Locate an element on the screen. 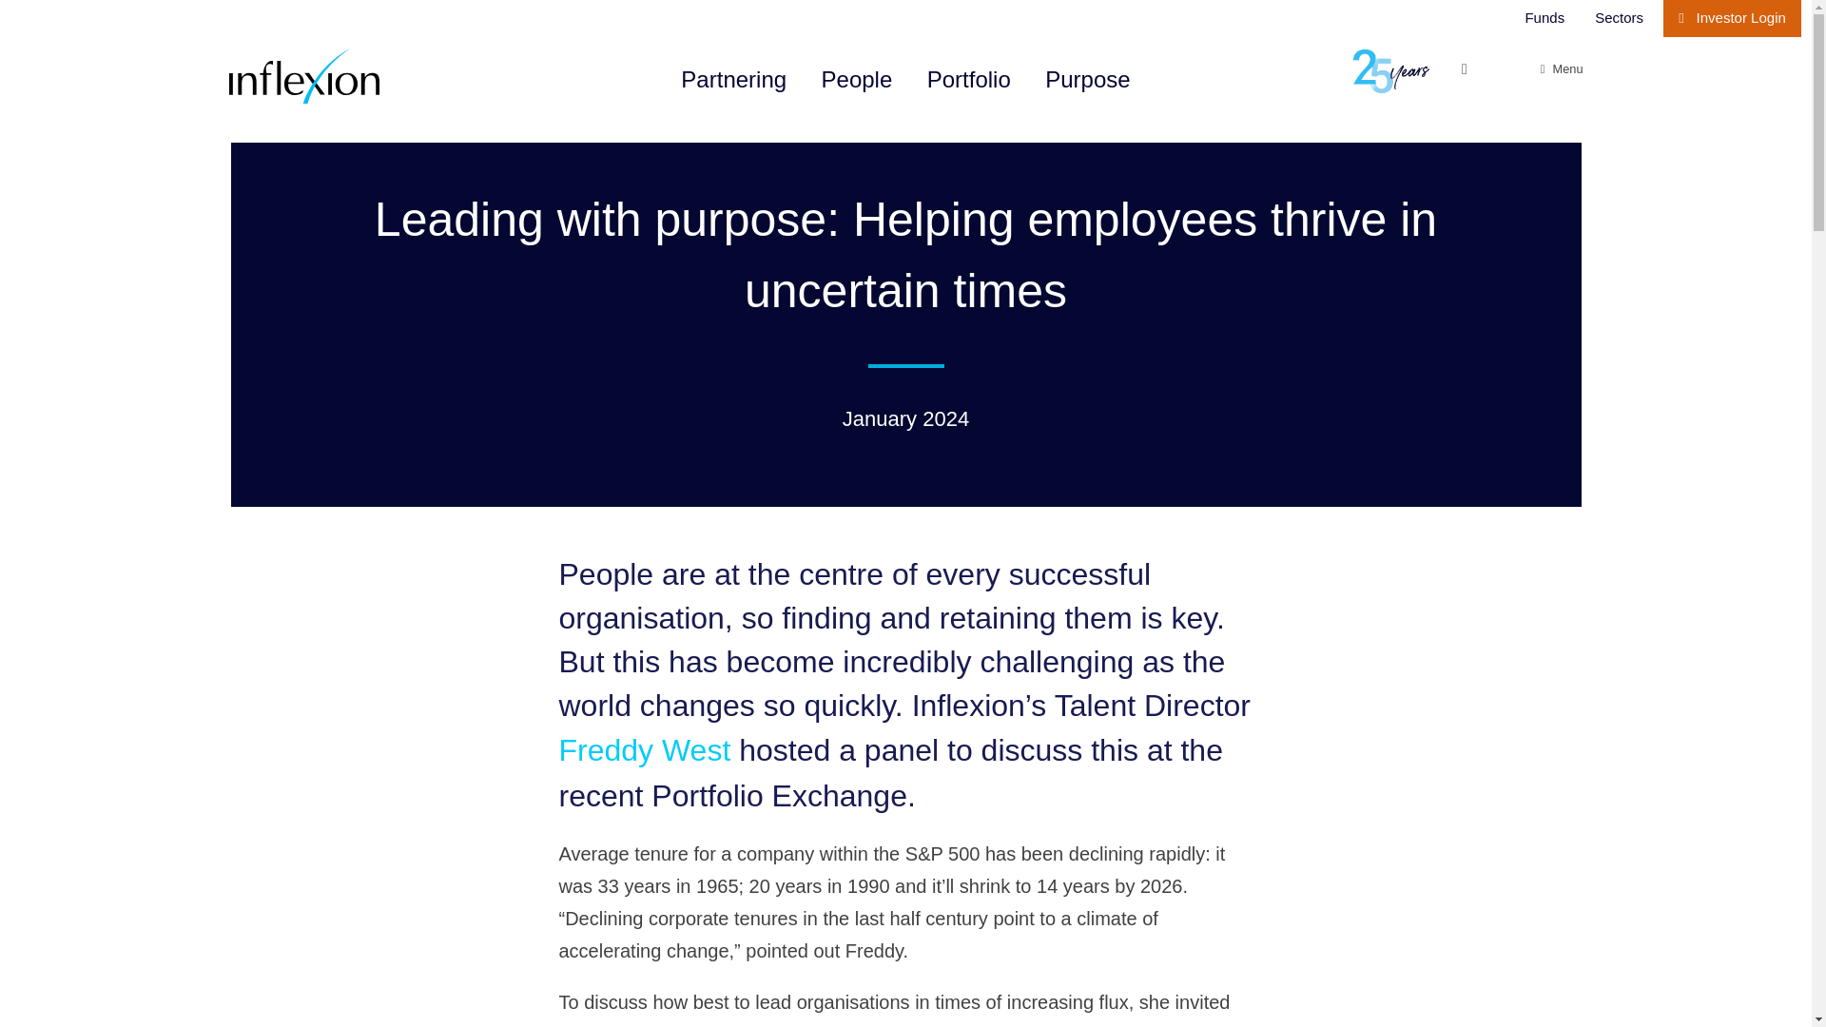 The height and width of the screenshot is (1027, 1826). Medik8 is located at coordinates (708, 1025).